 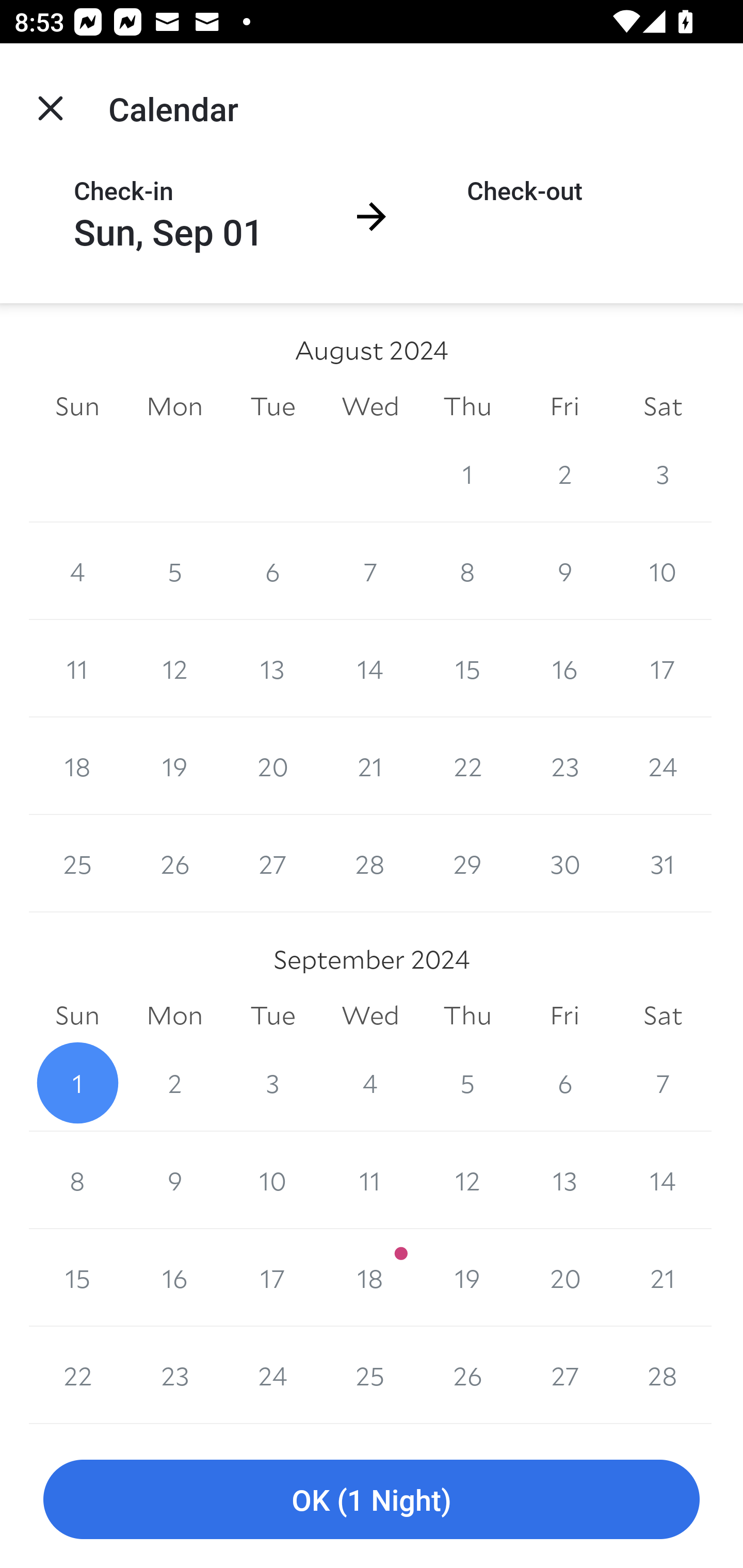 What do you see at coordinates (564, 1375) in the screenshot?
I see `27 27 September 2024` at bounding box center [564, 1375].